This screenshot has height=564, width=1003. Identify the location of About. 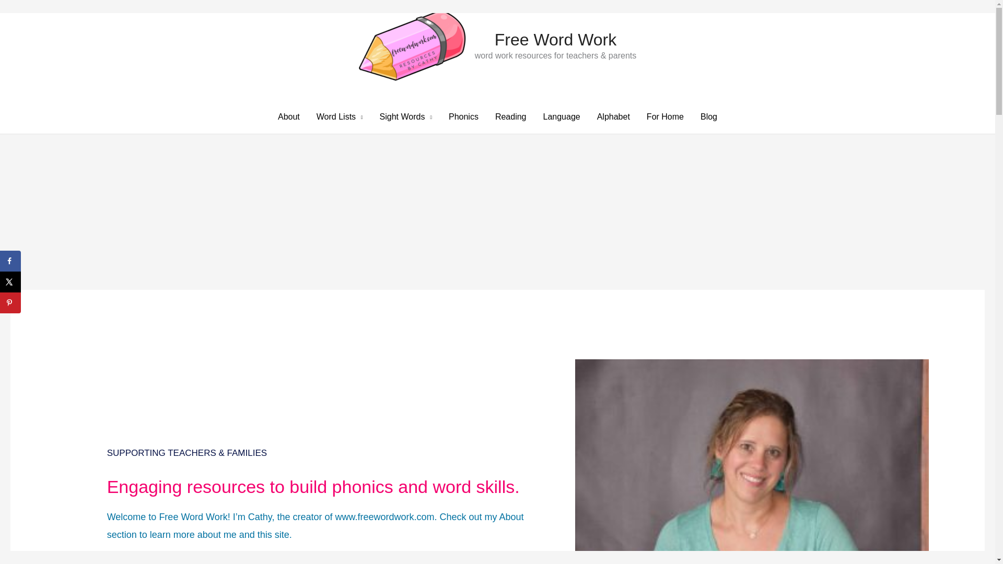
(288, 117).